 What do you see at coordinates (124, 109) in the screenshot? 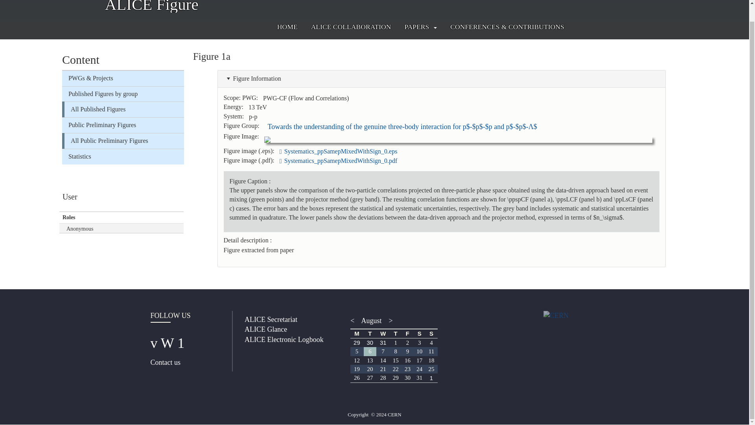
I see `All Published Figures` at bounding box center [124, 109].